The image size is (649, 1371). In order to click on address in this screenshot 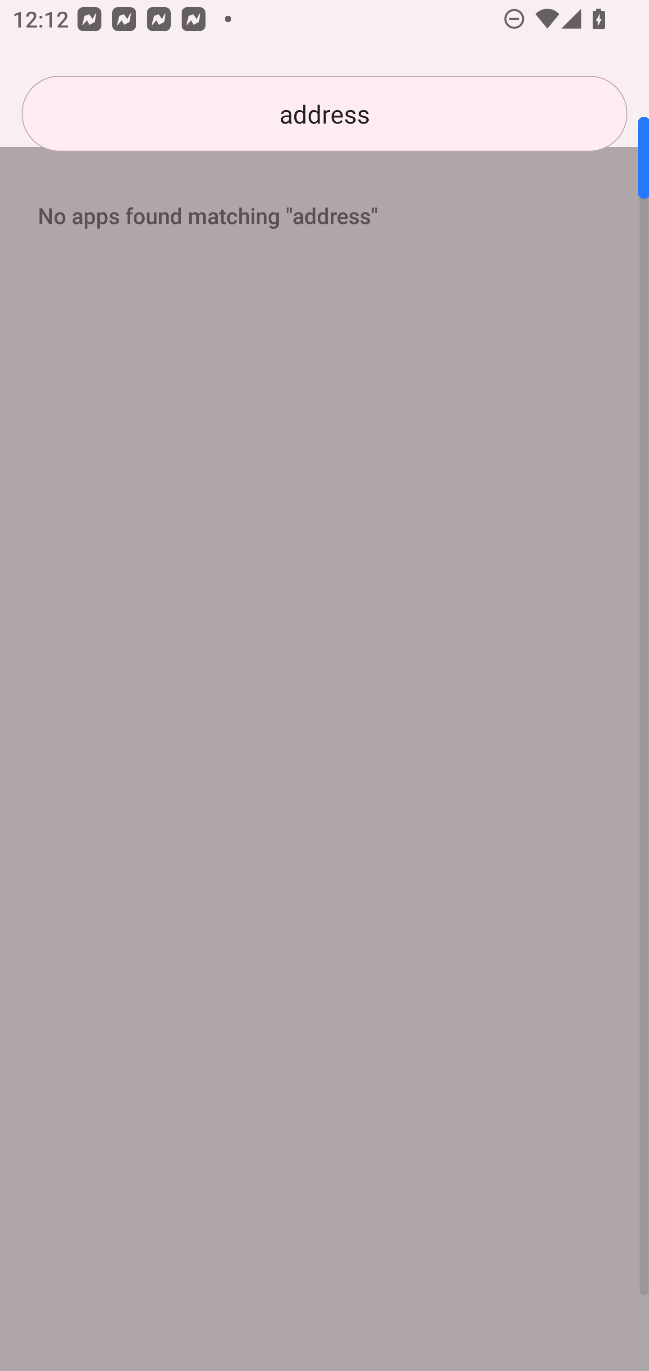, I will do `click(324, 114)`.